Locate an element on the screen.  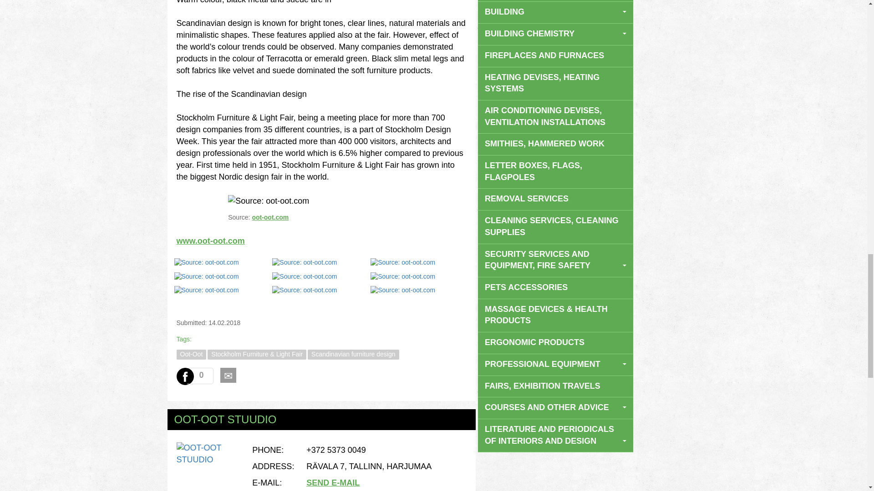
  Source:  oot-oot.com   is located at coordinates (206, 263).